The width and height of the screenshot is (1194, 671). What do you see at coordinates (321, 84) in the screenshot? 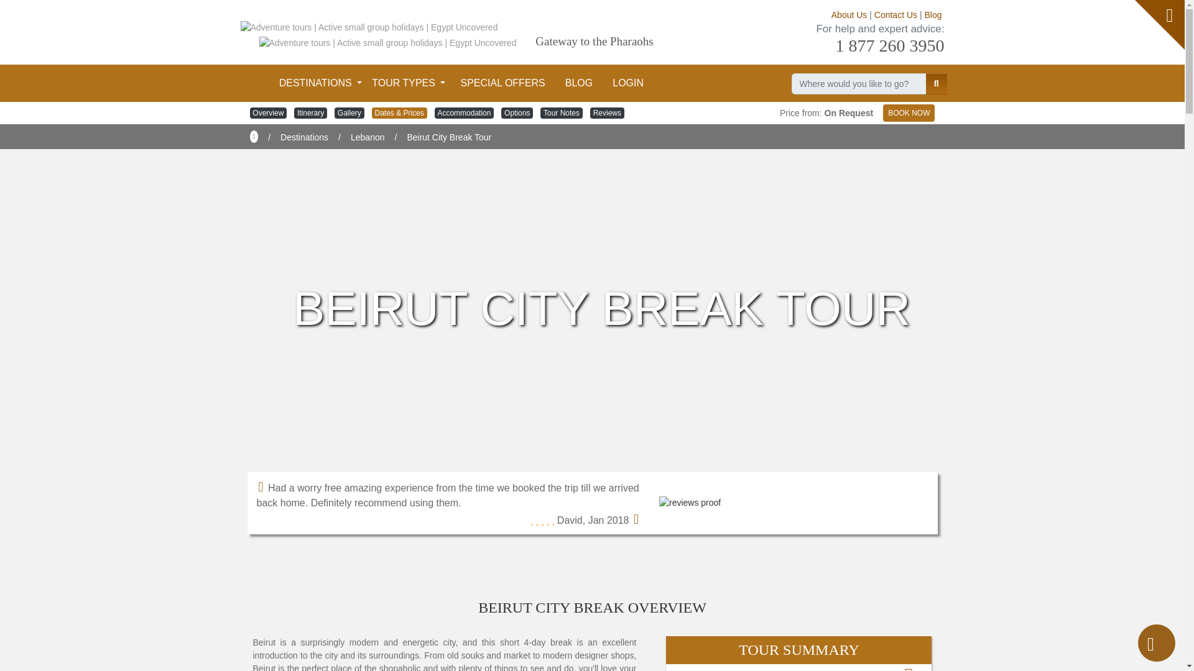
I see `DESTINATIONS` at bounding box center [321, 84].